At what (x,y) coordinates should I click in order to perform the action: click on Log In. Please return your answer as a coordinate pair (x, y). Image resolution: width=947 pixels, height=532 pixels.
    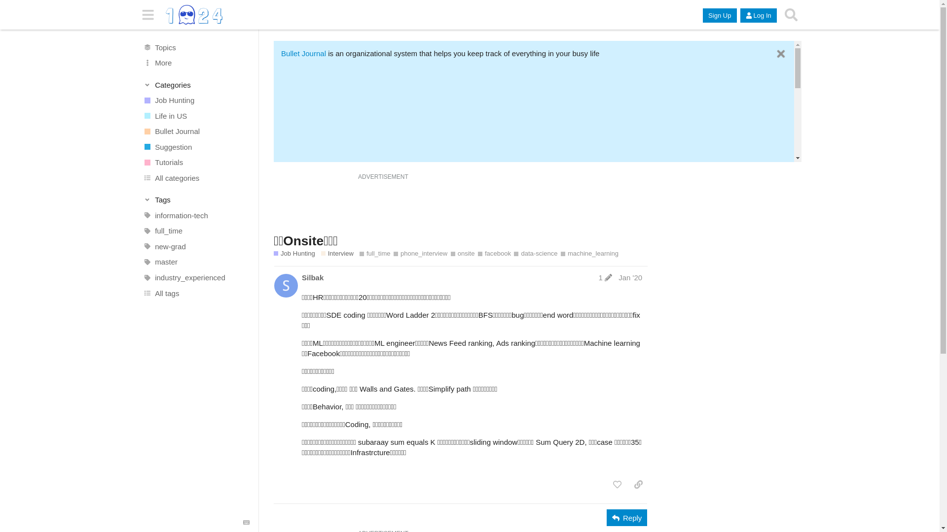
    Looking at the image, I should click on (759, 16).